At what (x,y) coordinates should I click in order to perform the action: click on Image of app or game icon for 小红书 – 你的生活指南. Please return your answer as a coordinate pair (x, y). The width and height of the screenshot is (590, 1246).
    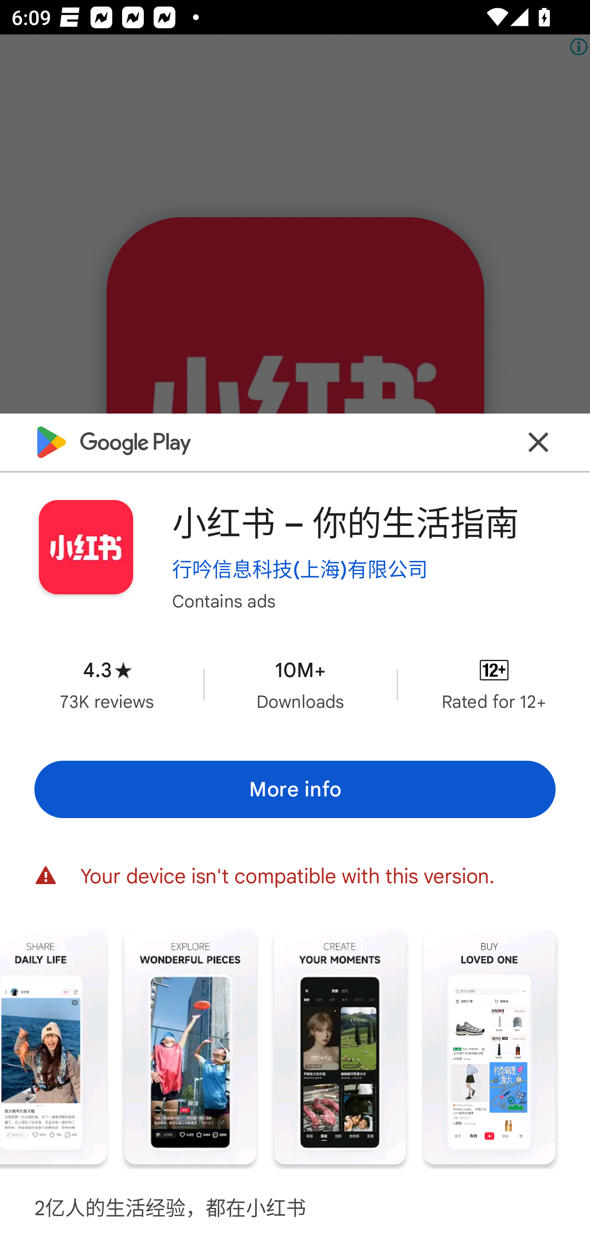
    Looking at the image, I should click on (86, 548).